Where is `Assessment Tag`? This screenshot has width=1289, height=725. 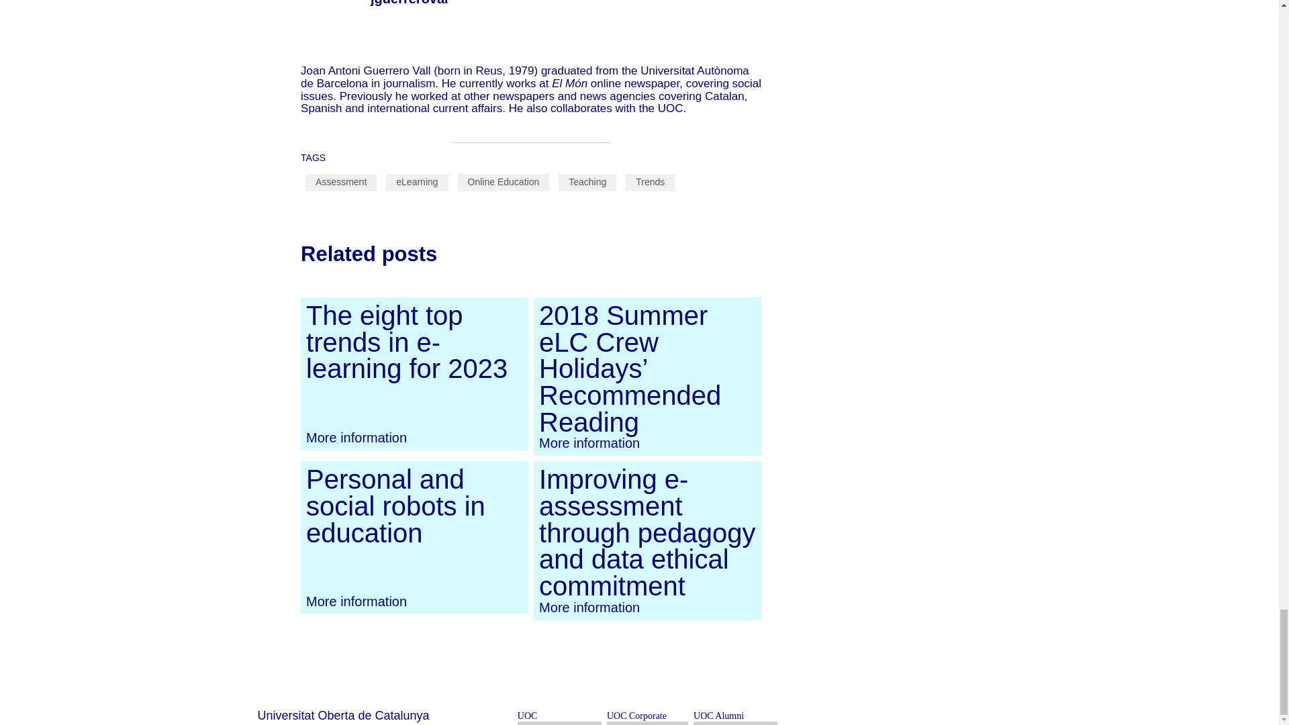
Assessment Tag is located at coordinates (341, 183).